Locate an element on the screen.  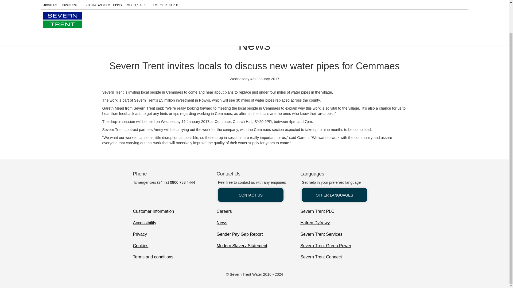
Severn Trent PLC is located at coordinates (317, 211).